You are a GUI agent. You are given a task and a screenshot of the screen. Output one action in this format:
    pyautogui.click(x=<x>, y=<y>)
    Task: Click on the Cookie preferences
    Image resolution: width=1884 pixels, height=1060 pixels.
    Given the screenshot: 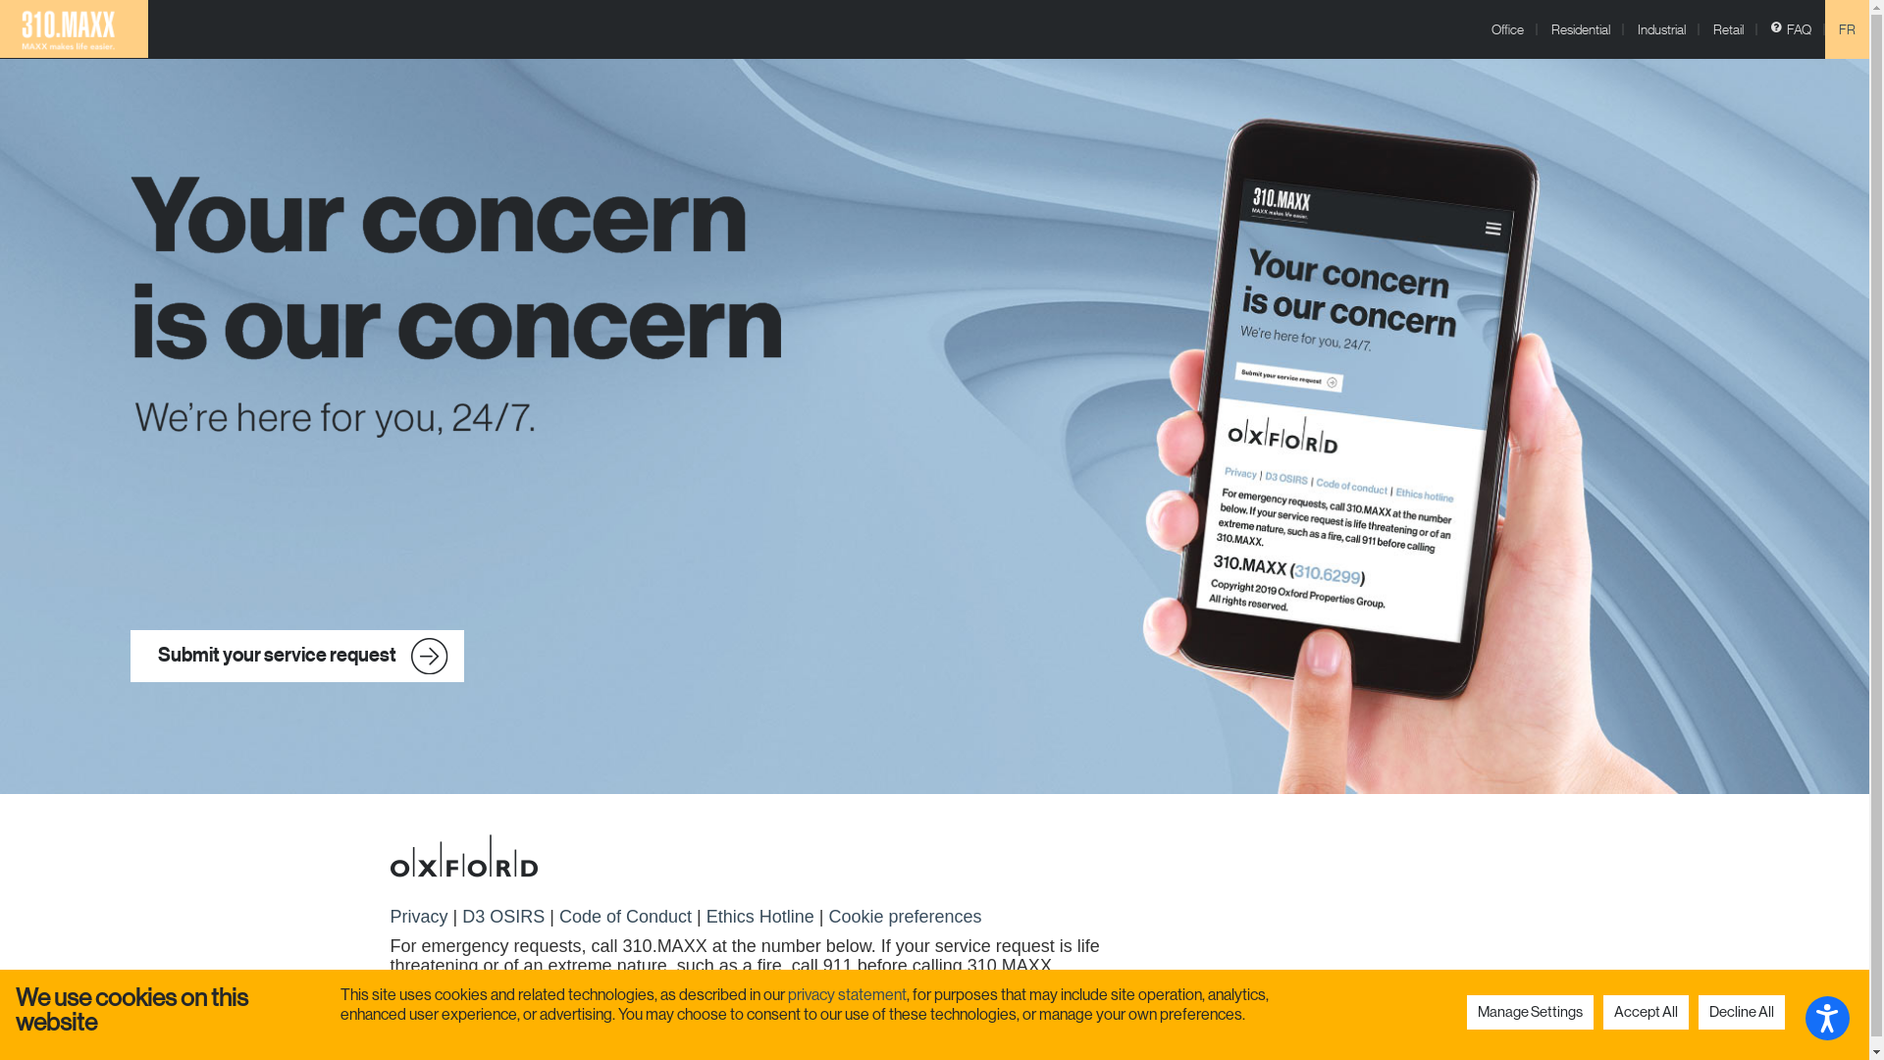 What is the action you would take?
    pyautogui.click(x=905, y=917)
    